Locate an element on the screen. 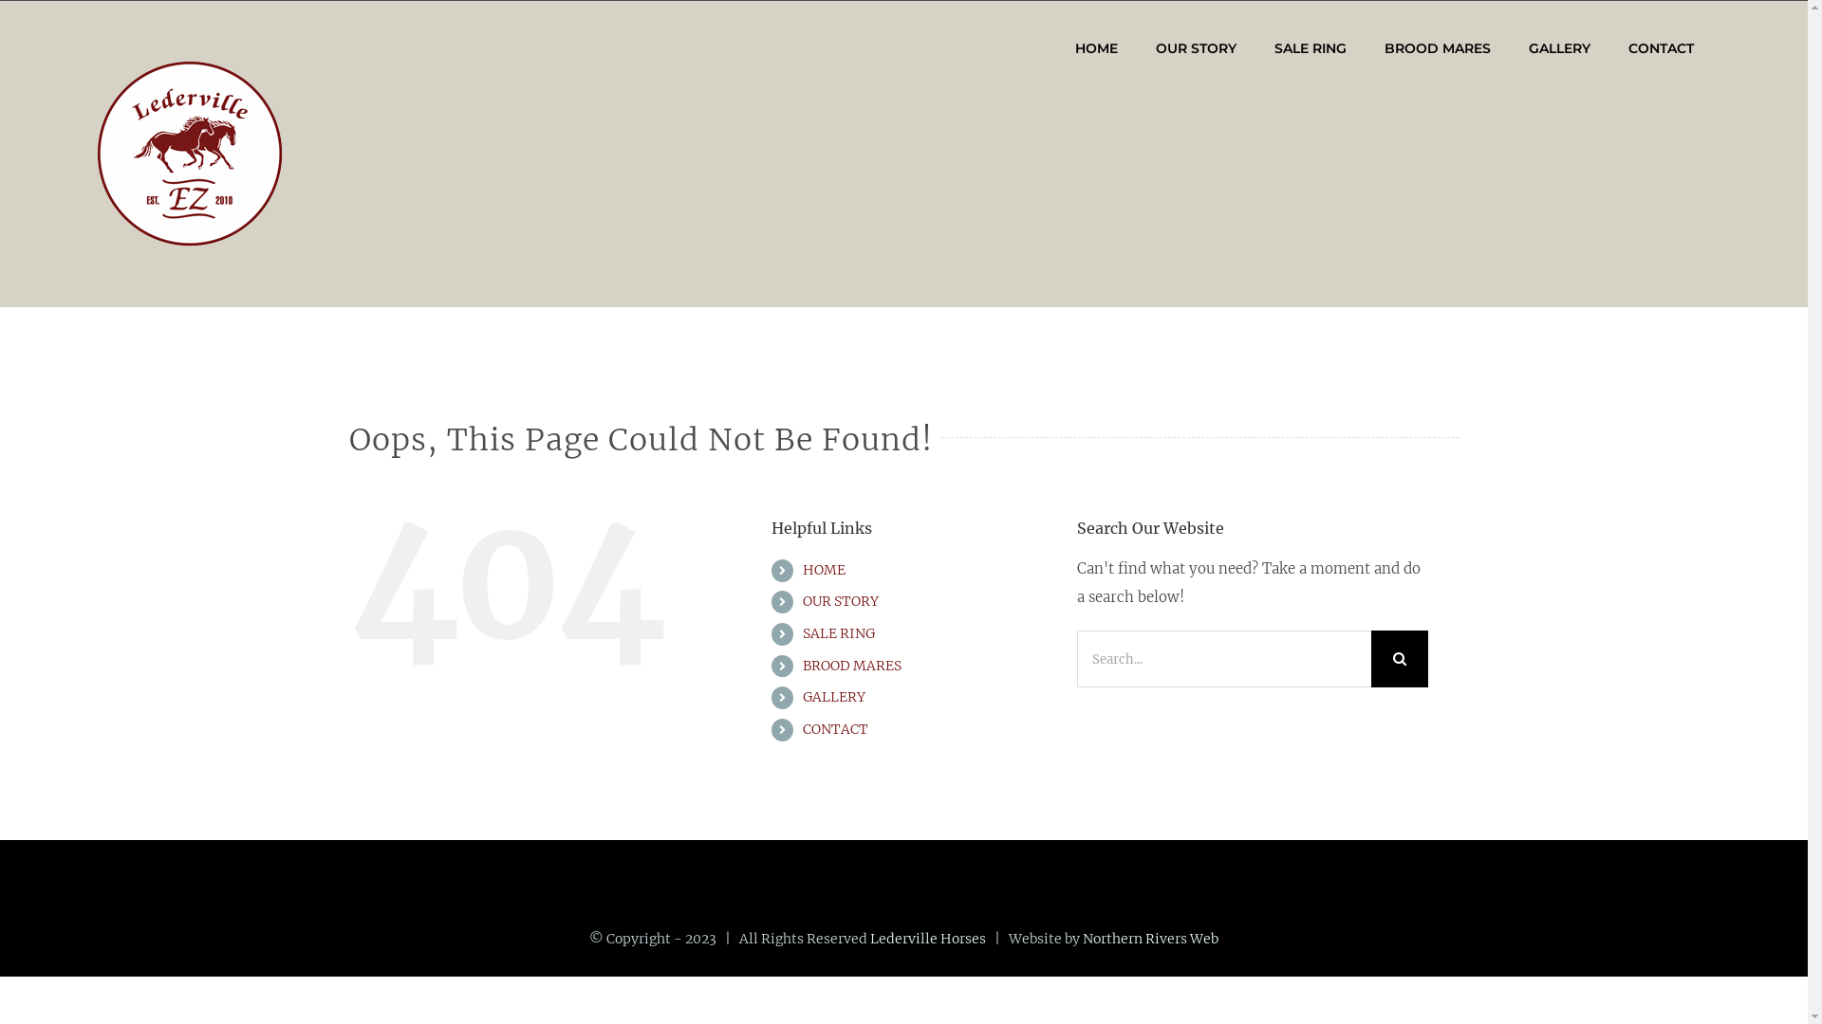  HOME is located at coordinates (824, 570).